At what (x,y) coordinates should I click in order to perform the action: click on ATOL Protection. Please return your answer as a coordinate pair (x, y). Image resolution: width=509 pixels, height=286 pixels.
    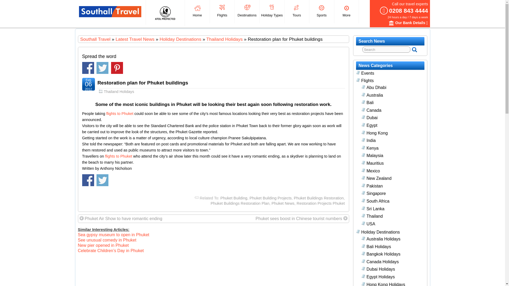
    Looking at the image, I should click on (165, 13).